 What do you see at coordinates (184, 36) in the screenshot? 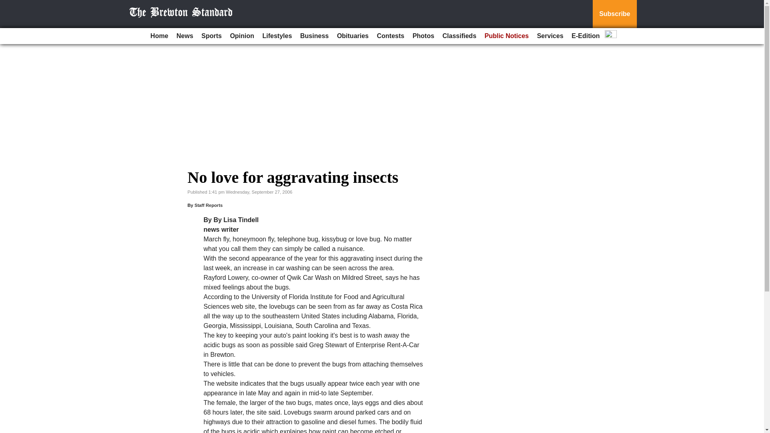
I see `News` at bounding box center [184, 36].